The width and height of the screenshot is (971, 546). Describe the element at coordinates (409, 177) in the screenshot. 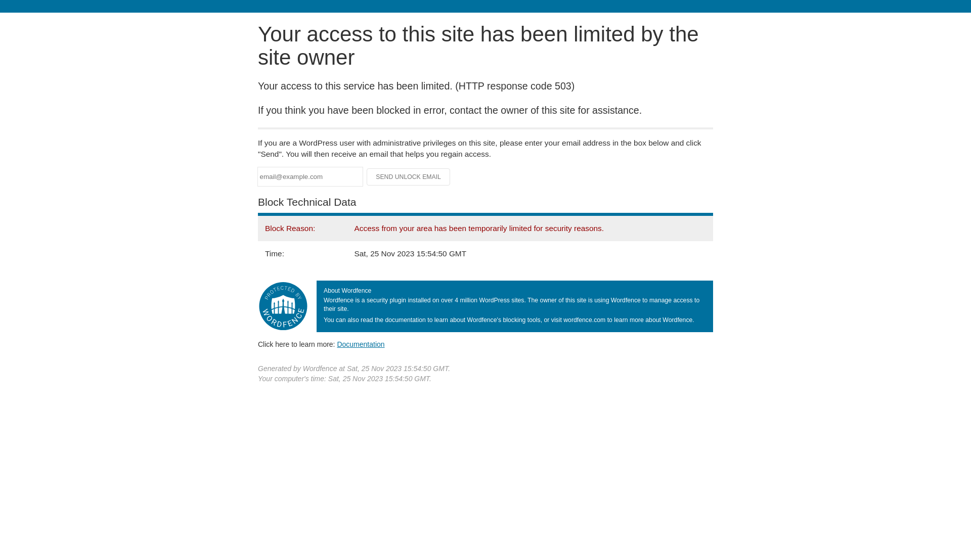

I see `Send Unlock Email` at that location.